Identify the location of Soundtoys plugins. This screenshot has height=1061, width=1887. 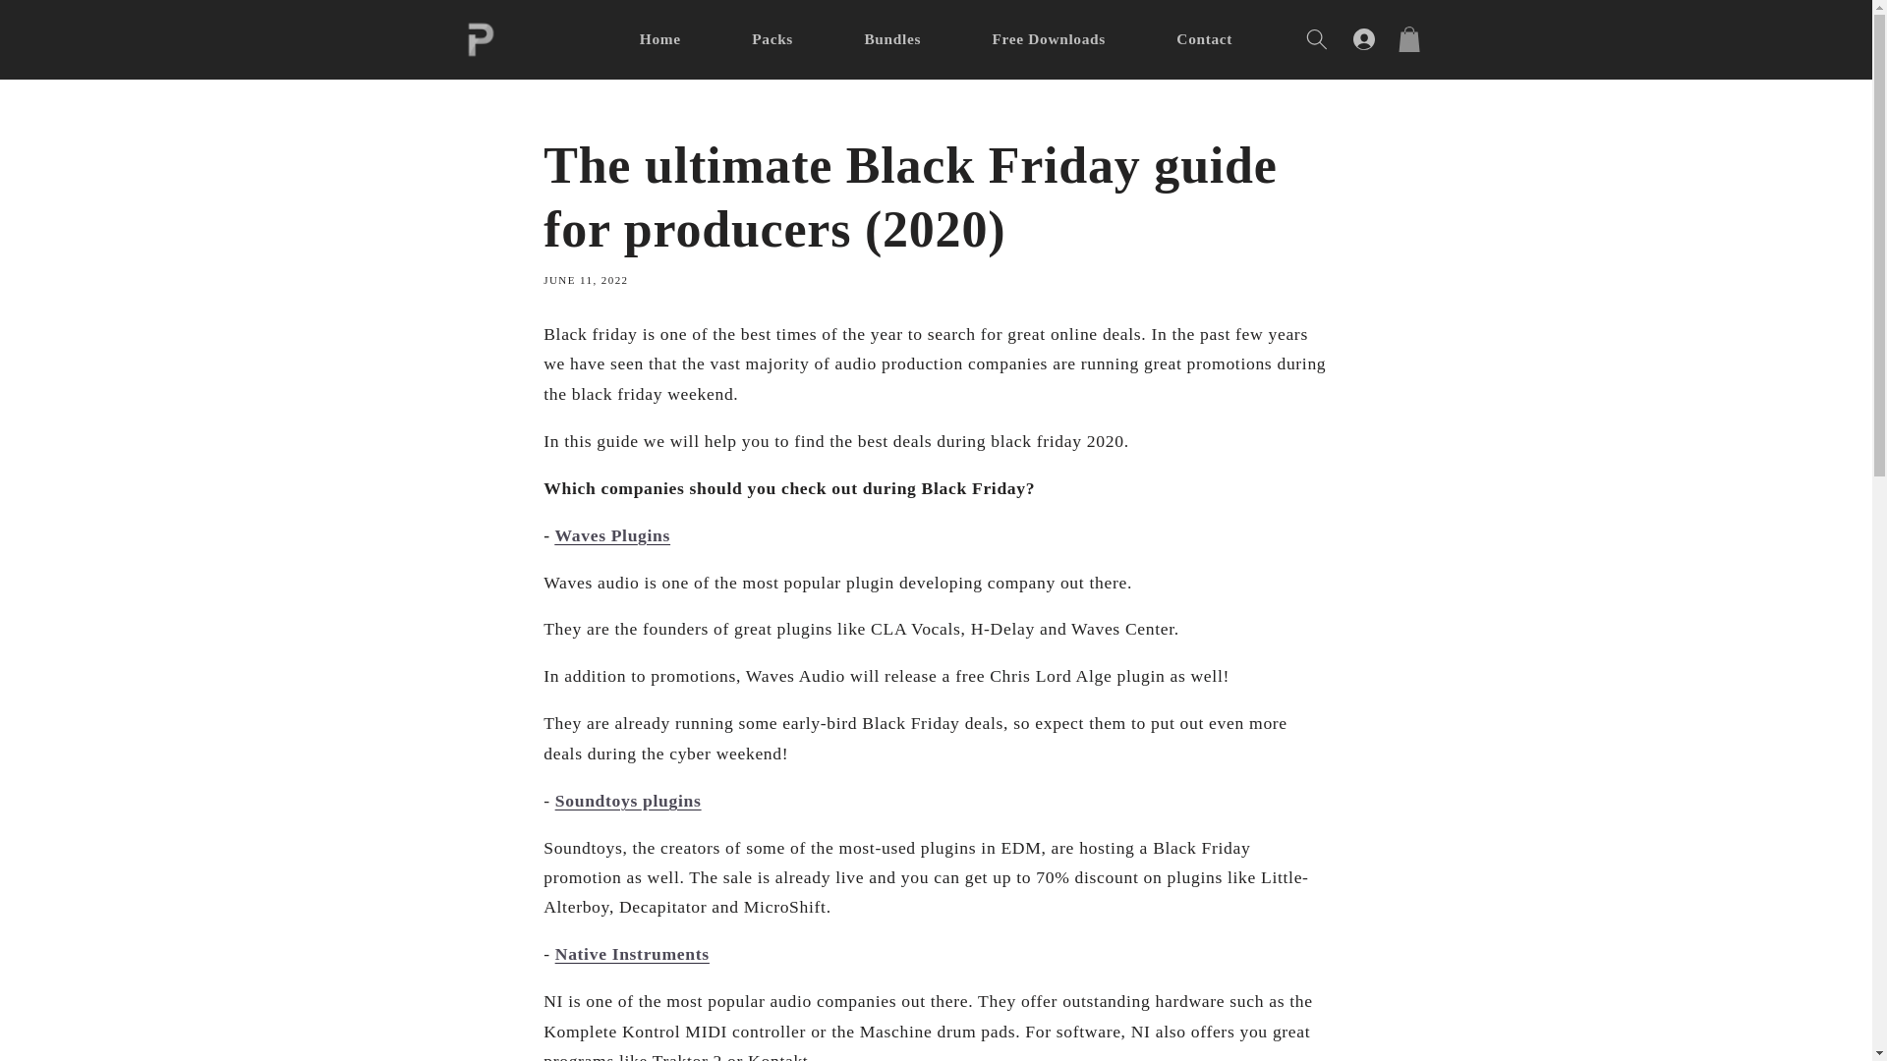
(628, 800).